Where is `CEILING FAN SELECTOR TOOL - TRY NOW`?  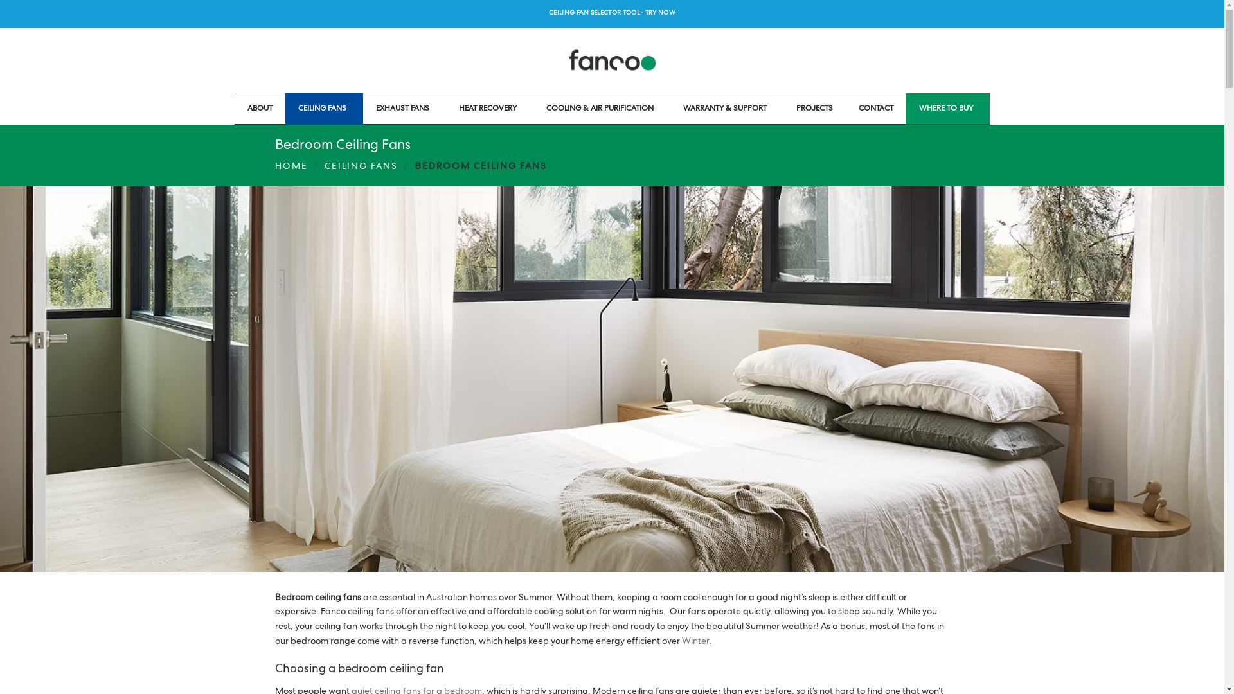 CEILING FAN SELECTOR TOOL - TRY NOW is located at coordinates (613, 14).